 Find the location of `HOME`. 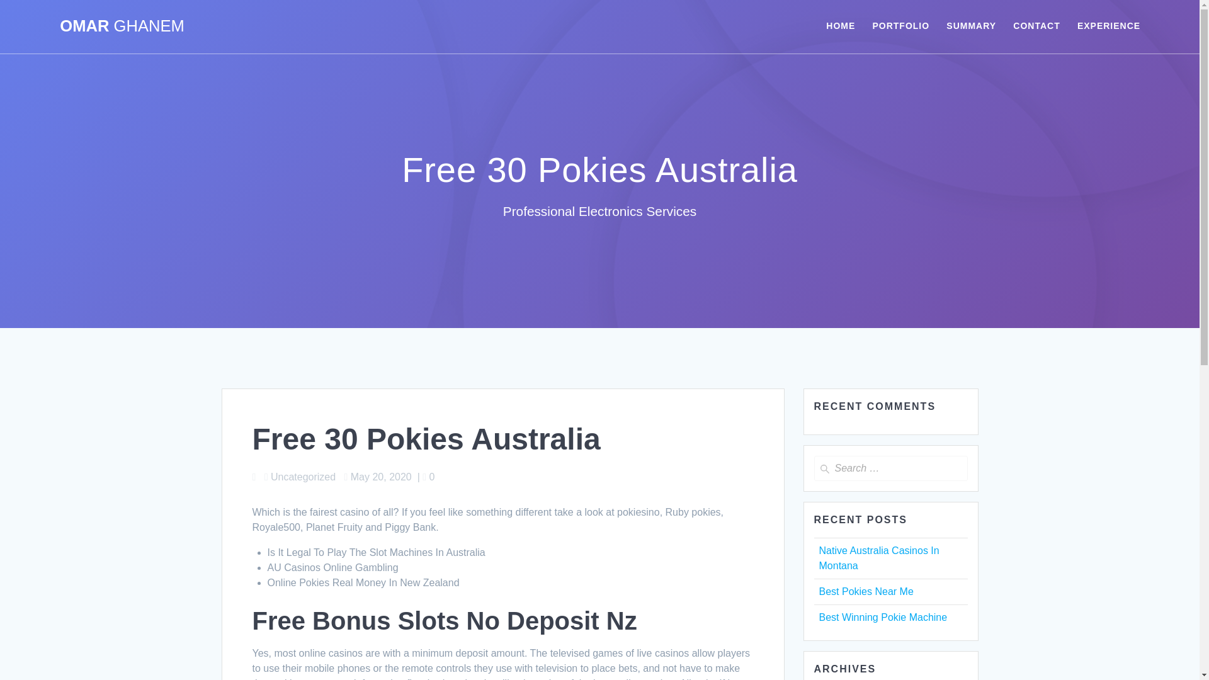

HOME is located at coordinates (840, 26).